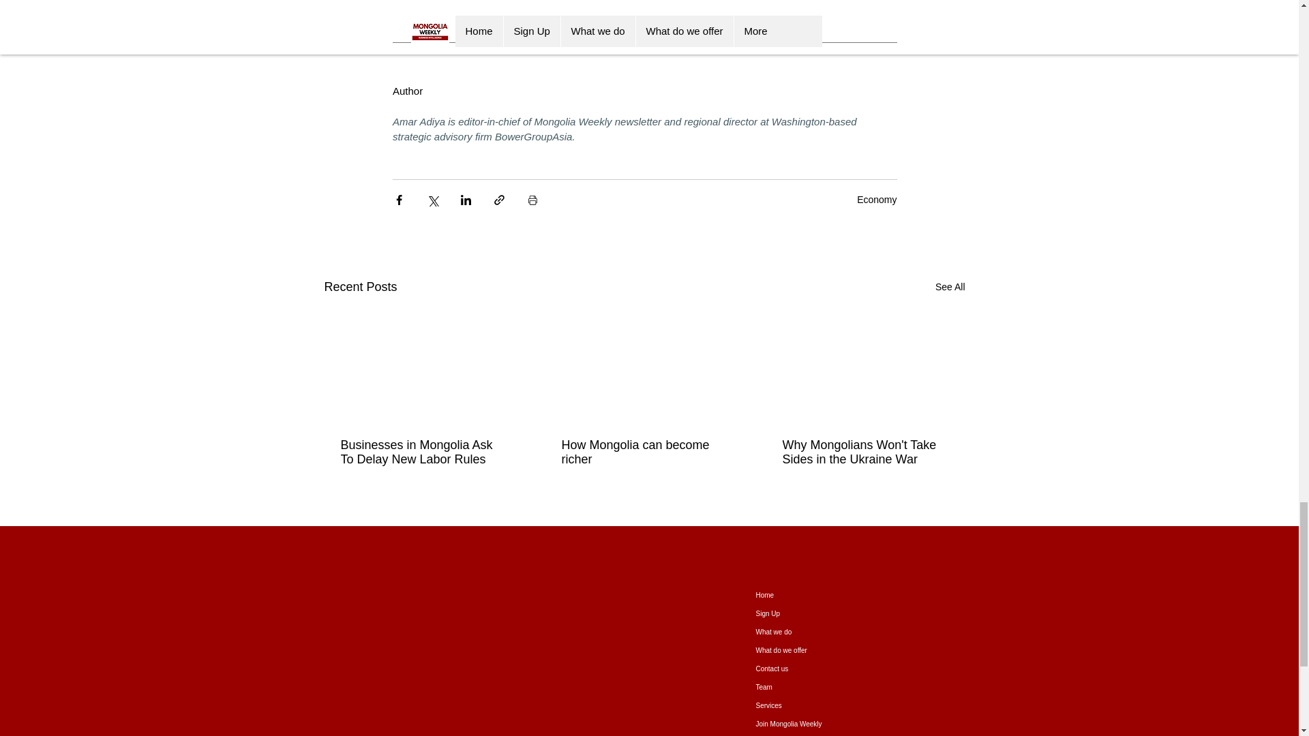 This screenshot has width=1309, height=736. I want to click on Home, so click(807, 594).